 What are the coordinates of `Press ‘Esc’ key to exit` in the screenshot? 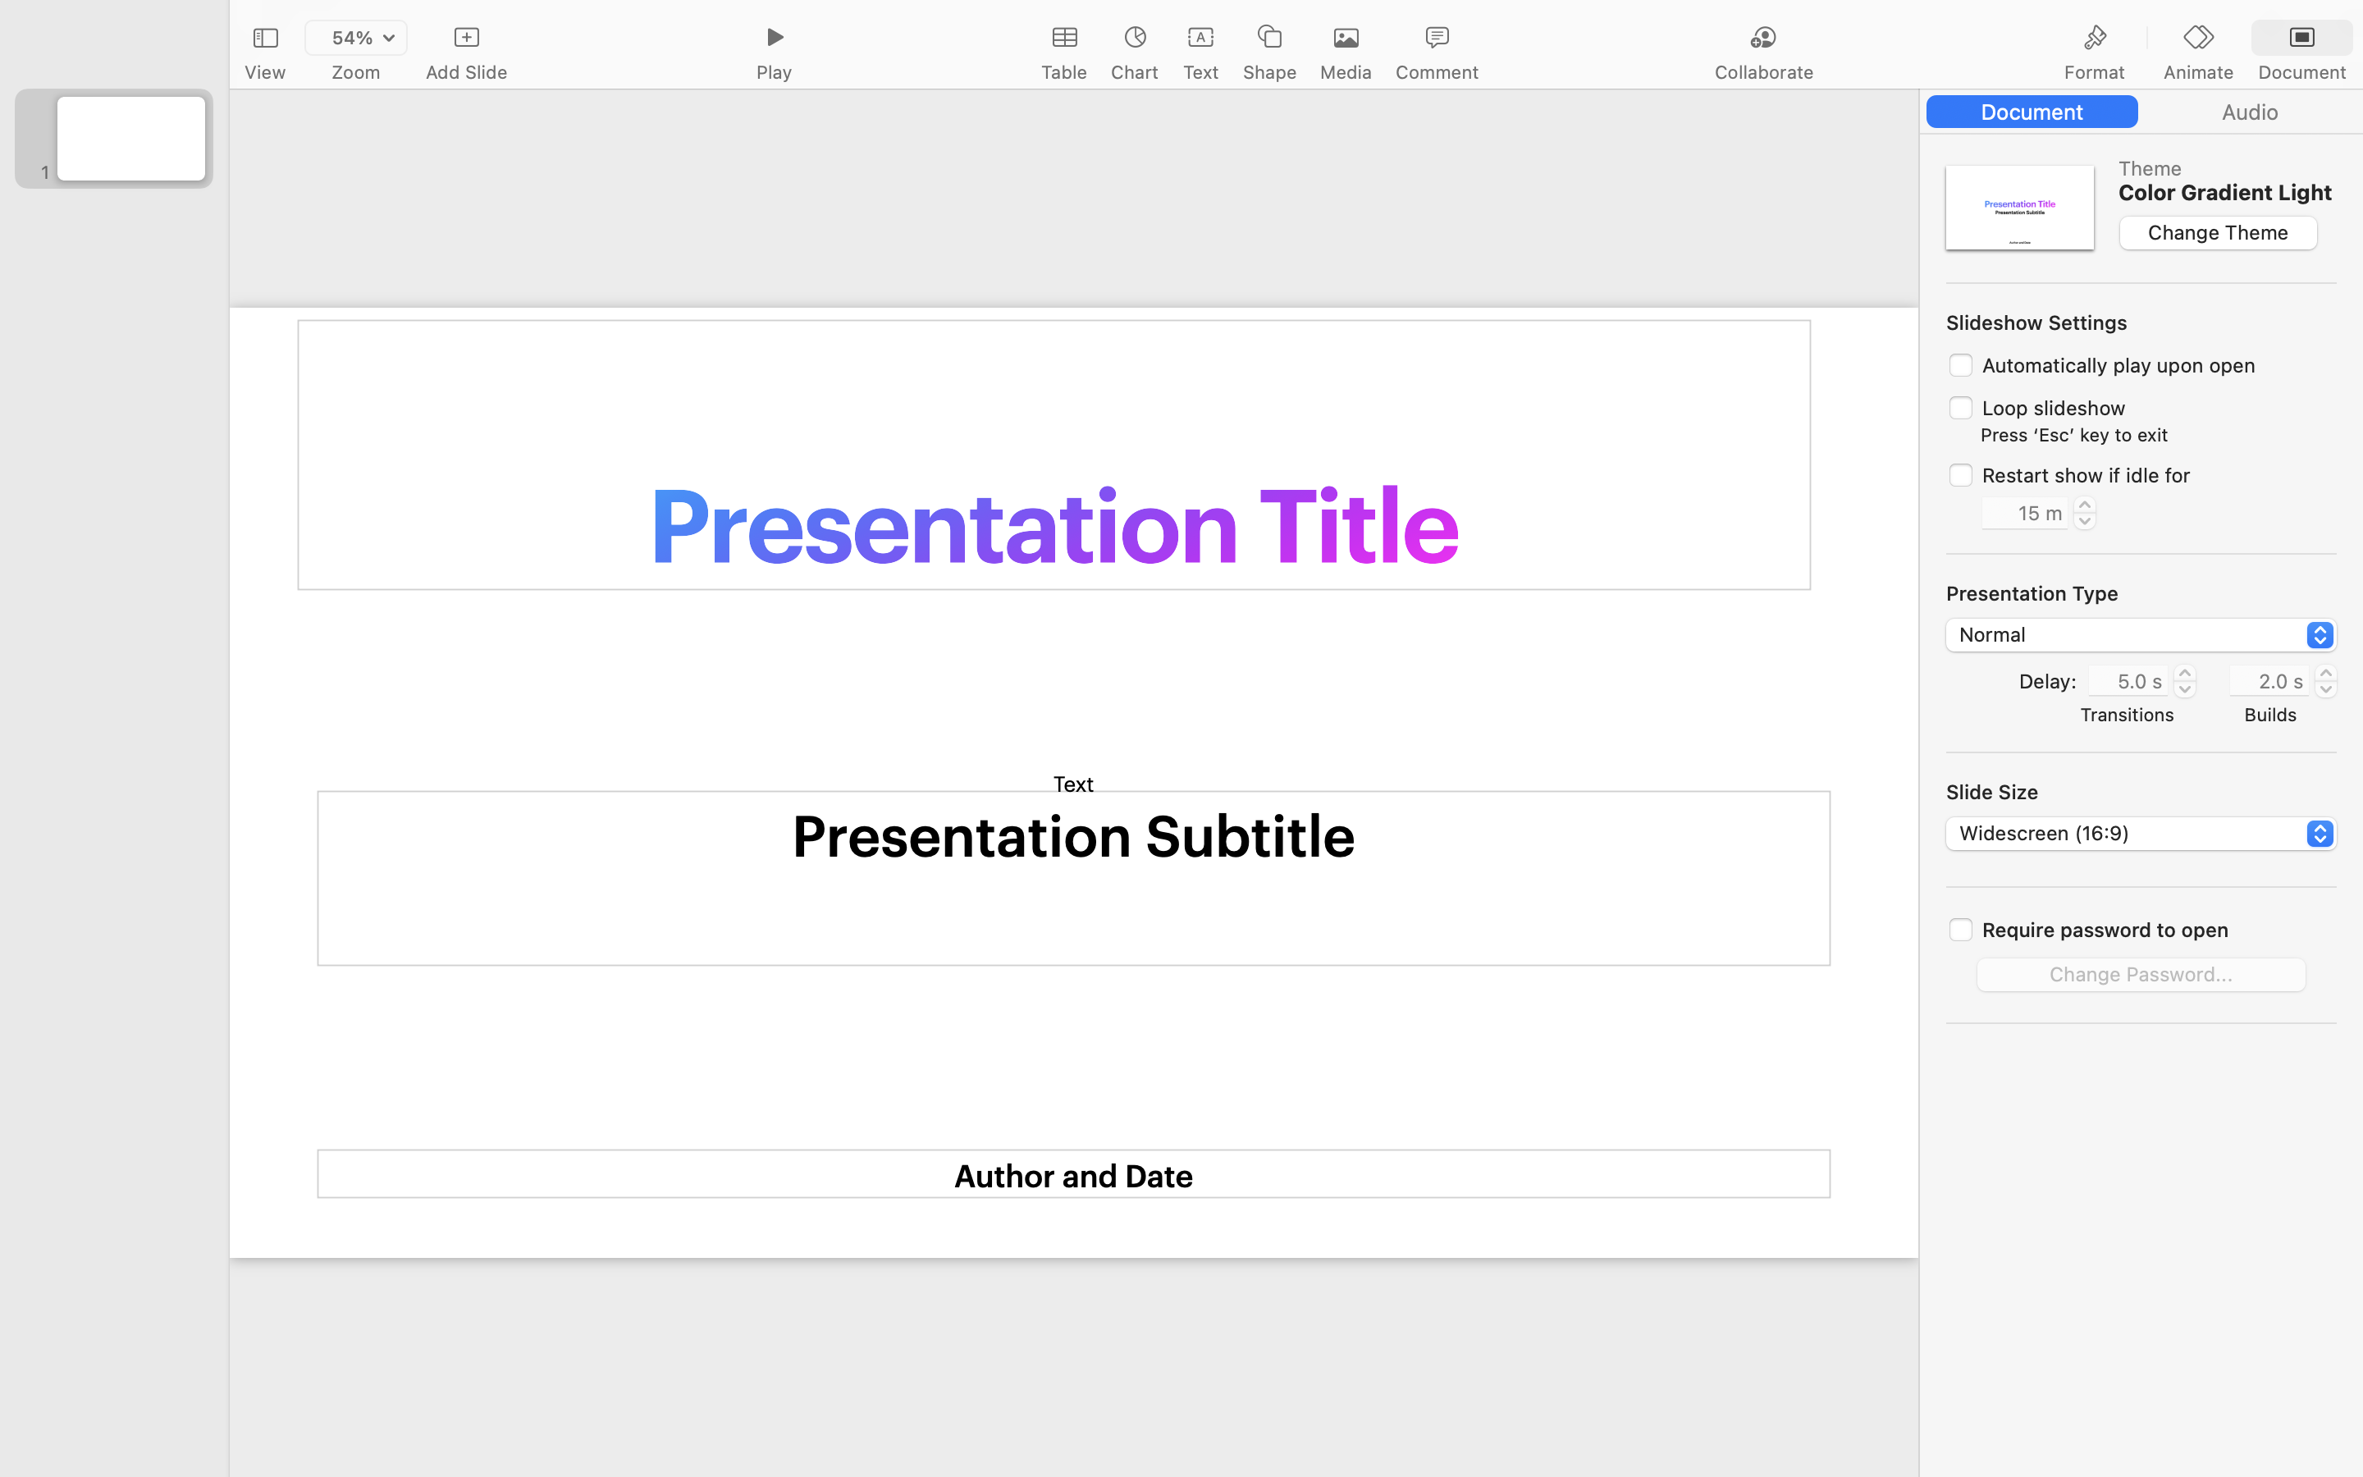 It's located at (2074, 435).